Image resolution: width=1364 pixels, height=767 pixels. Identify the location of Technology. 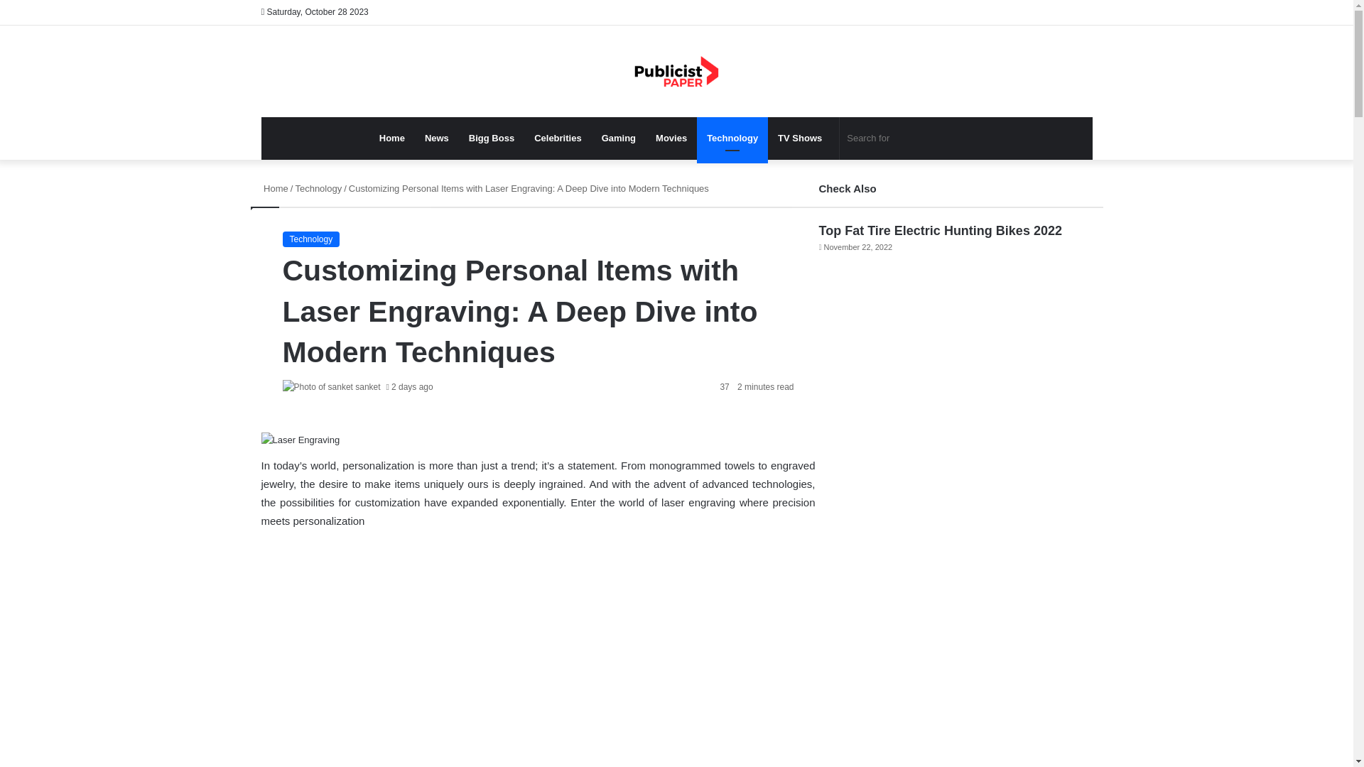
(732, 138).